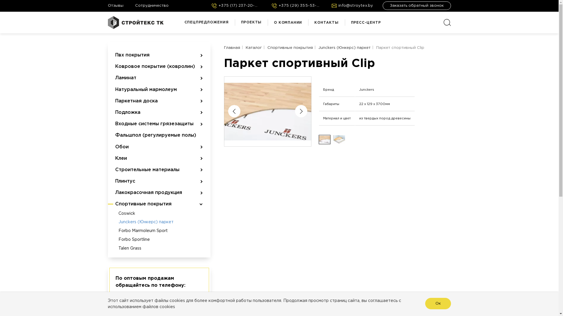 The height and width of the screenshot is (316, 563). What do you see at coordinates (160, 249) in the screenshot?
I see `Talen Grass` at bounding box center [160, 249].